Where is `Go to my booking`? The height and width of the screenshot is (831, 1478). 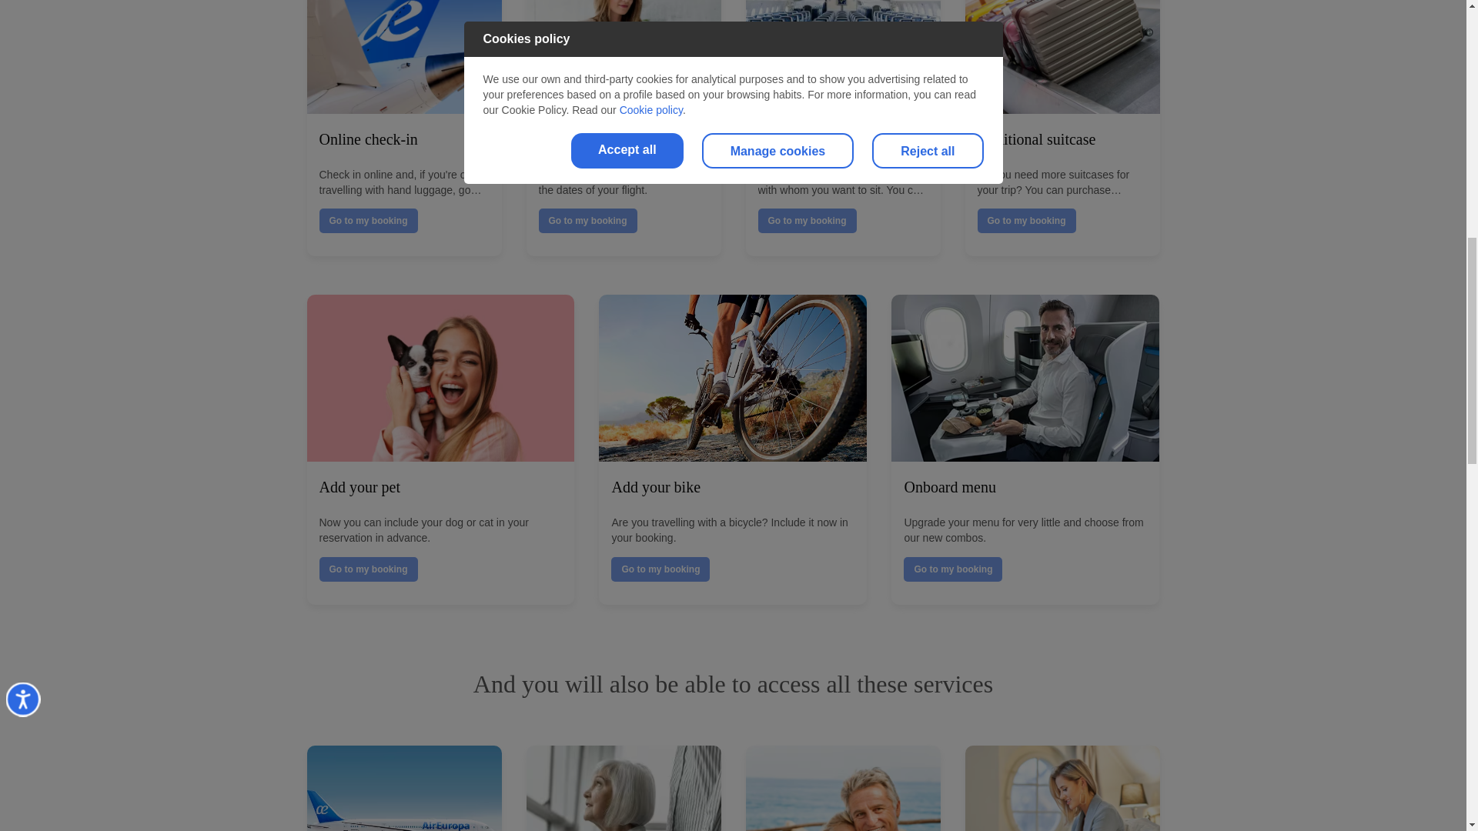 Go to my booking is located at coordinates (952, 569).